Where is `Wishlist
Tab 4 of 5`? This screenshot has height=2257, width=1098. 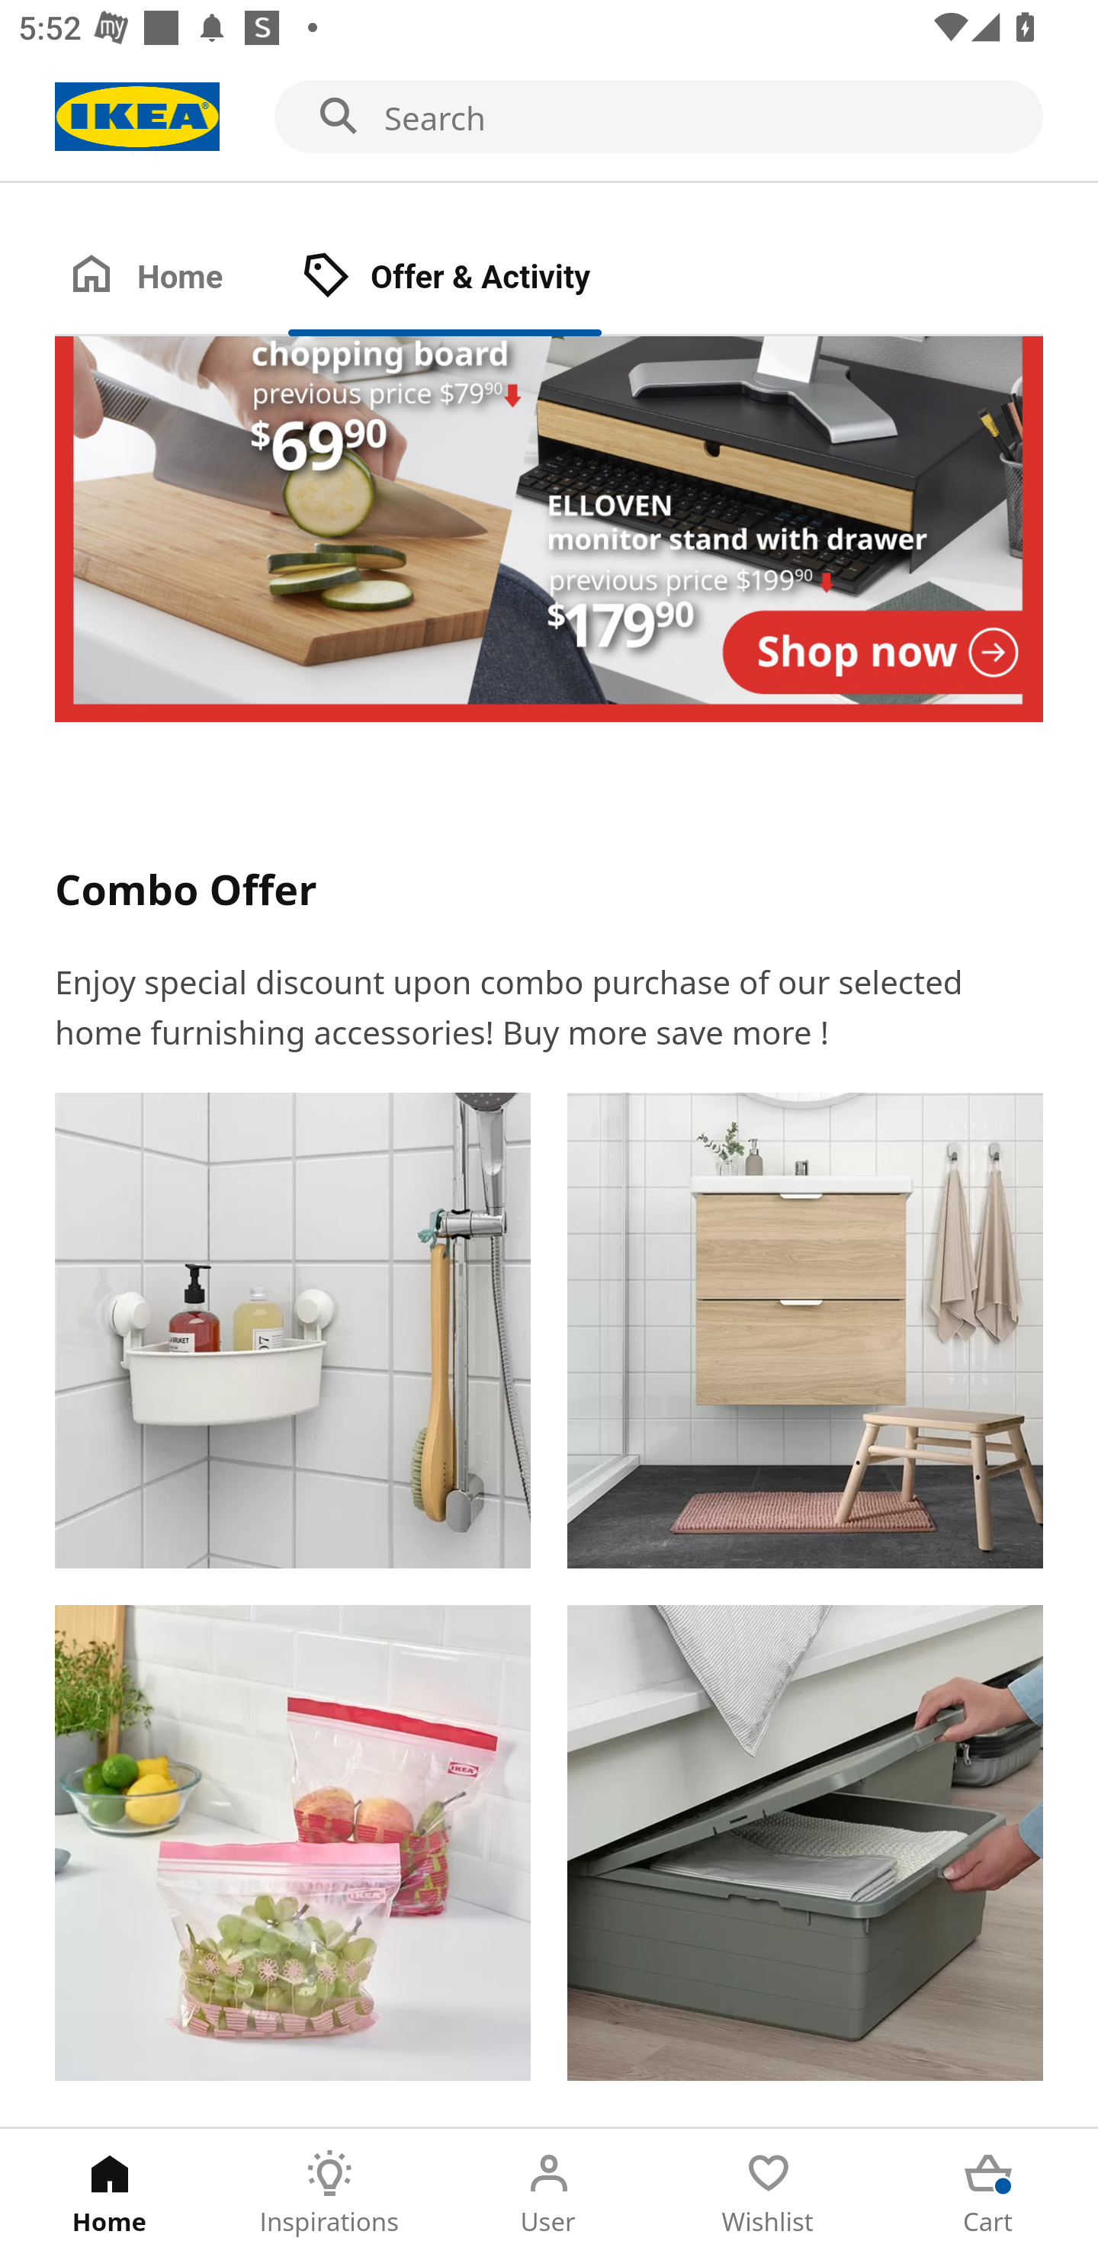 Wishlist
Tab 4 of 5 is located at coordinates (769, 2193).